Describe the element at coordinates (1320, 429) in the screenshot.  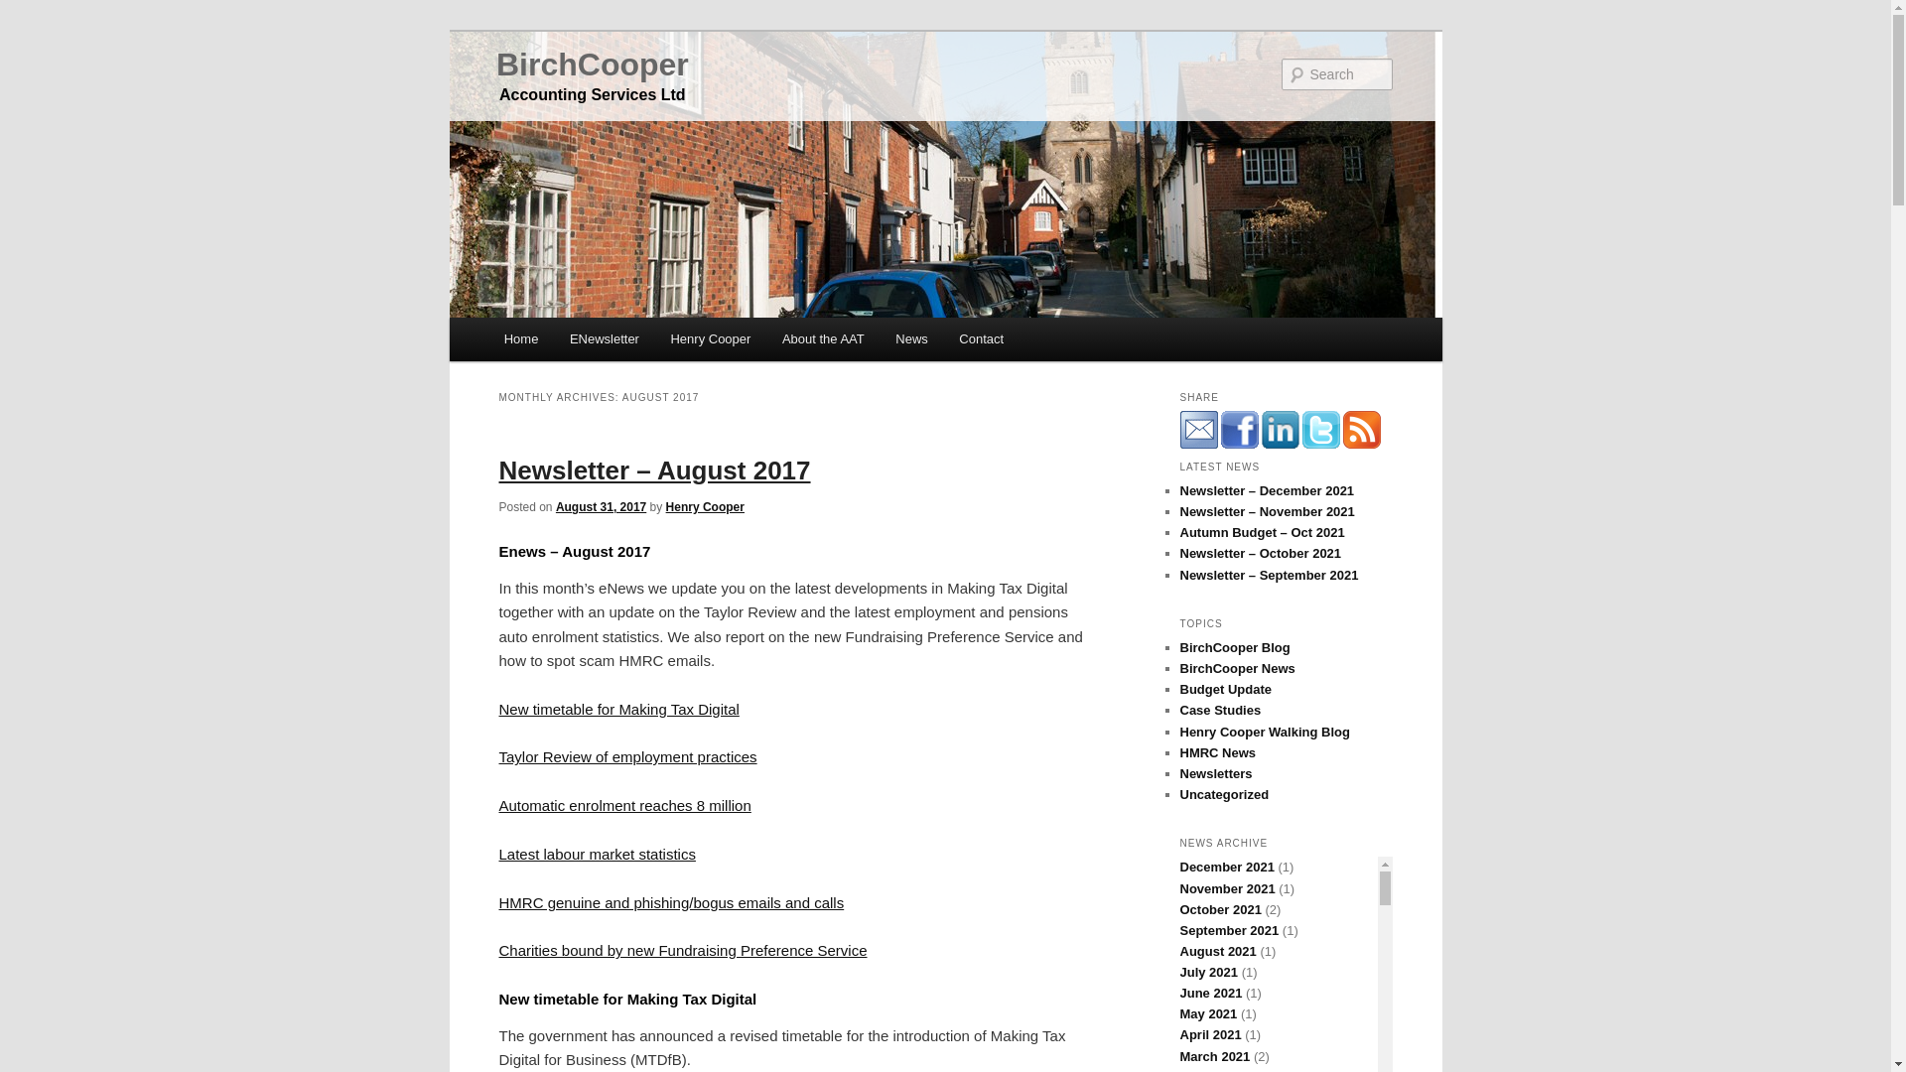
I see `follow us on twitter` at that location.